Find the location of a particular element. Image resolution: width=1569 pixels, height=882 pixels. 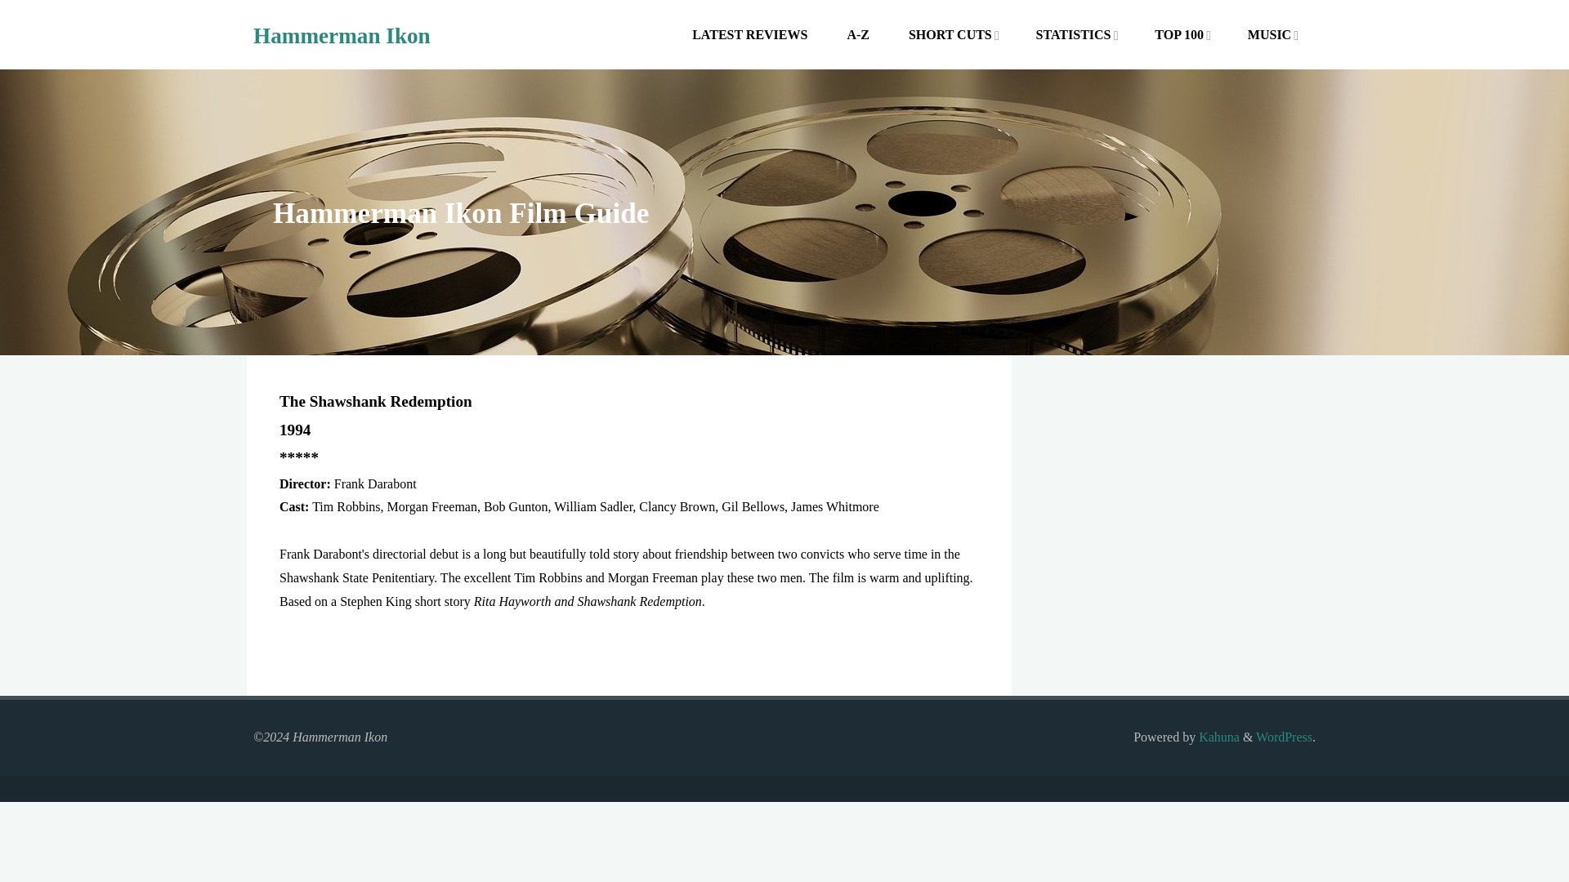

STATISTICS is located at coordinates (1072, 34).